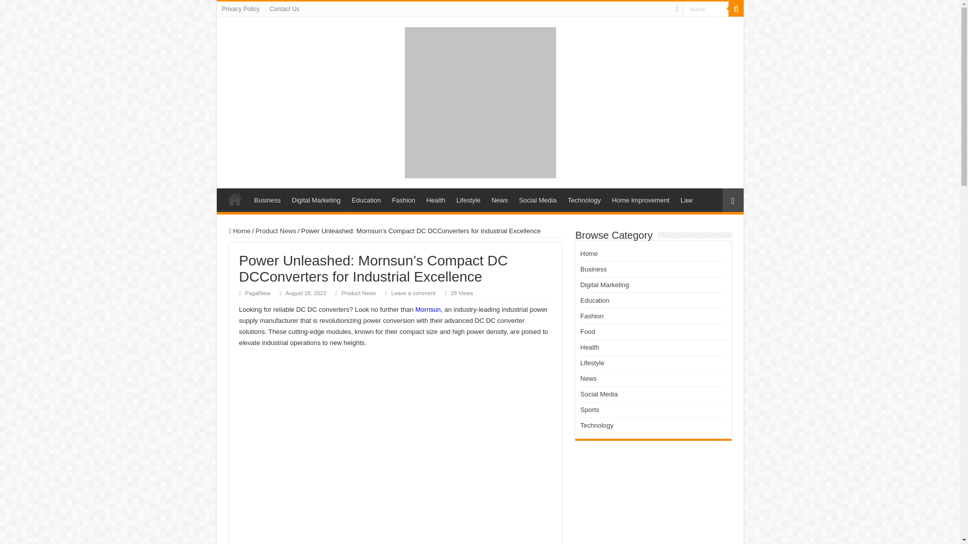 This screenshot has height=544, width=968. Describe the element at coordinates (239, 231) in the screenshot. I see `Home` at that location.